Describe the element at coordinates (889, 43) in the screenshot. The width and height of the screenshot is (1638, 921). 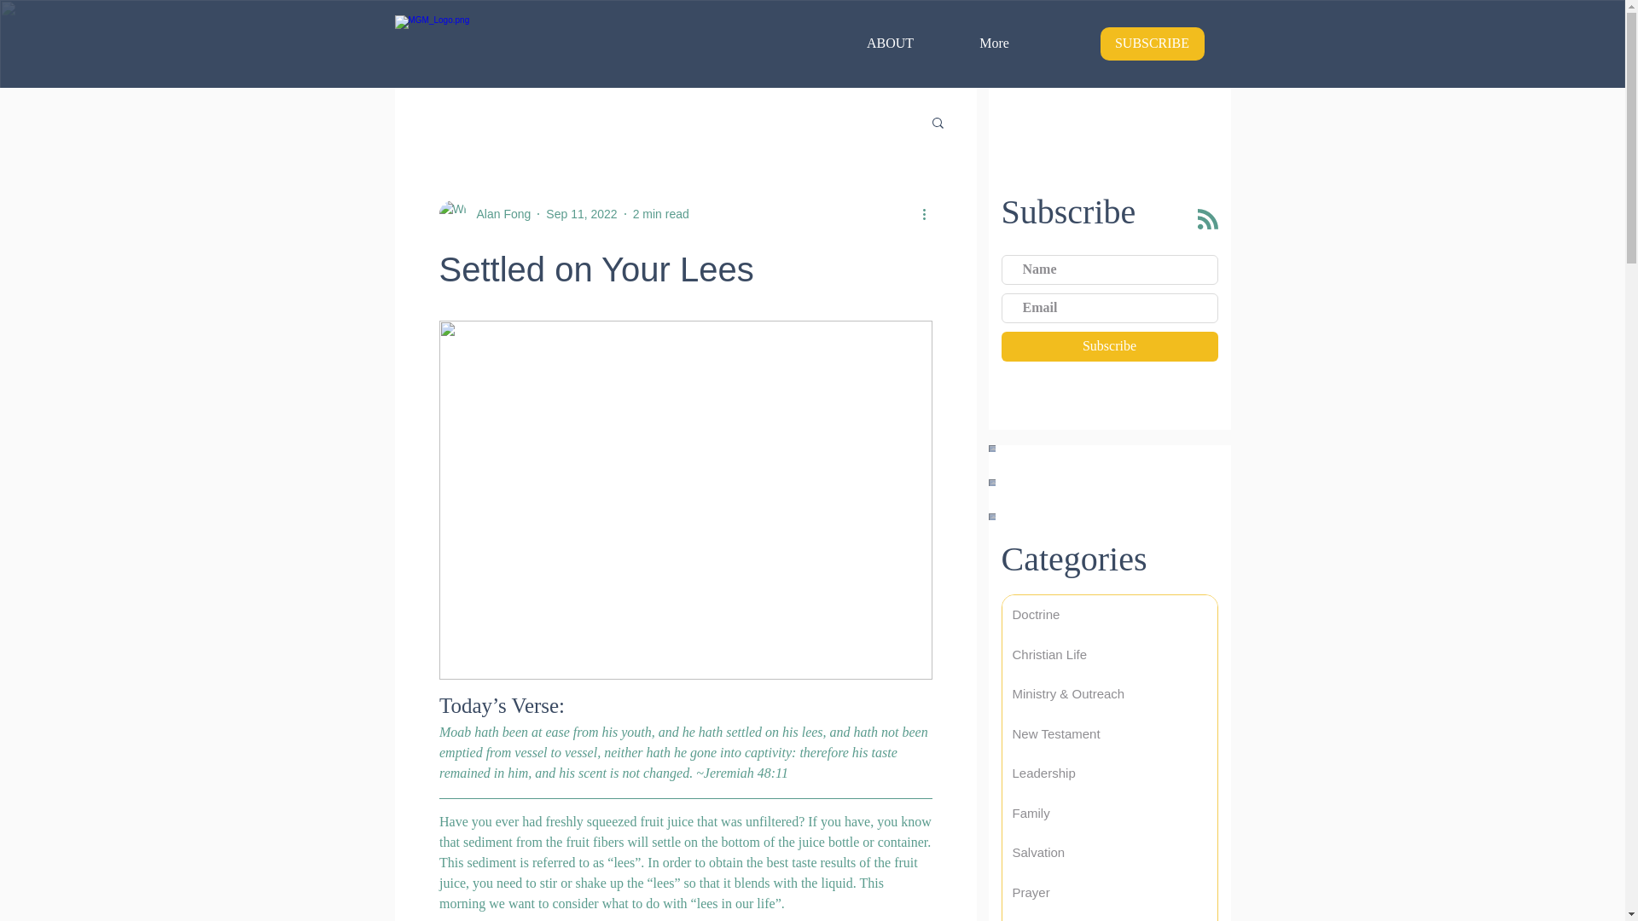
I see `ABOUT` at that location.